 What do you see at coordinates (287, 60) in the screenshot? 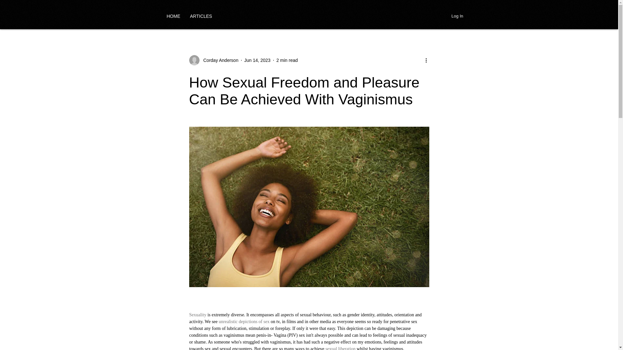
I see `2 min read` at bounding box center [287, 60].